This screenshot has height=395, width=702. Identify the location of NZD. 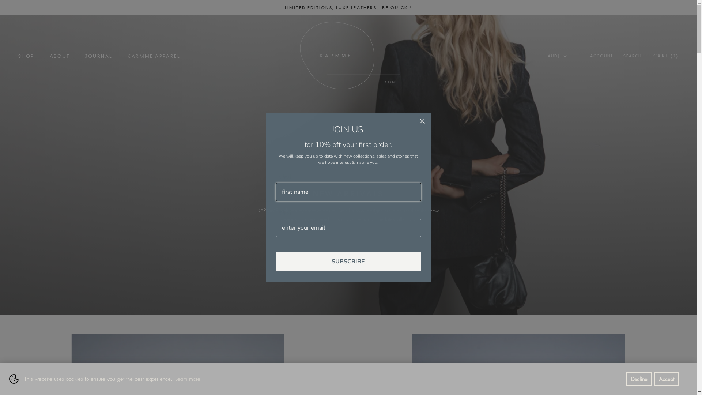
(567, 91).